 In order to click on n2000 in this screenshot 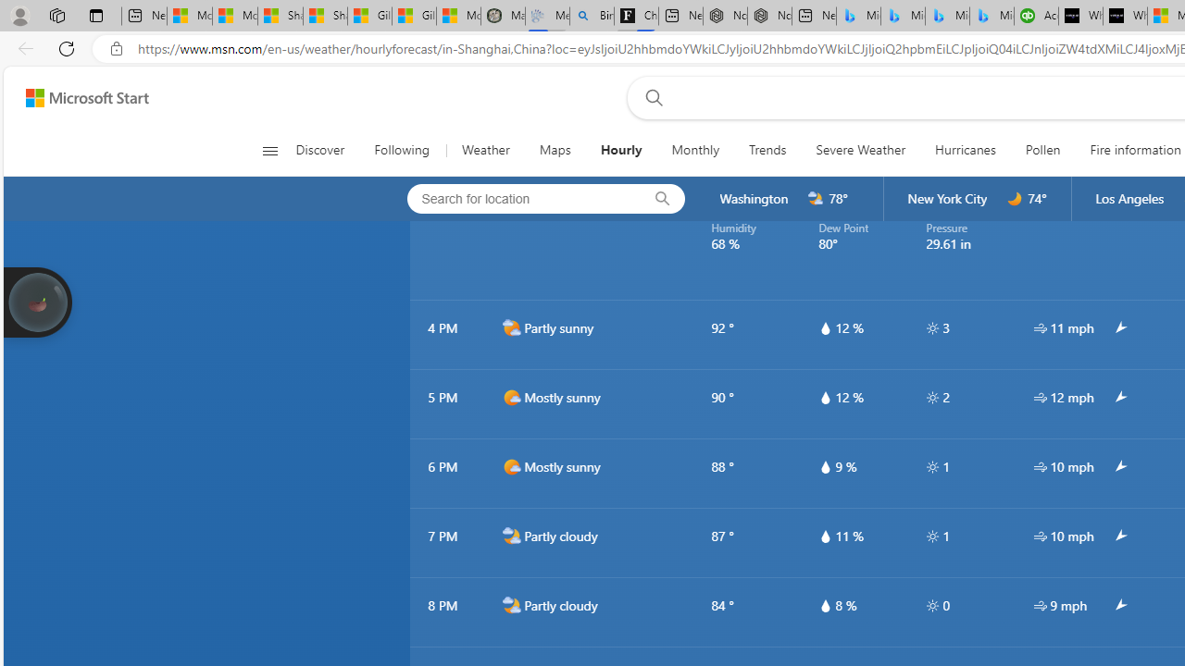, I will do `click(511, 606)`.